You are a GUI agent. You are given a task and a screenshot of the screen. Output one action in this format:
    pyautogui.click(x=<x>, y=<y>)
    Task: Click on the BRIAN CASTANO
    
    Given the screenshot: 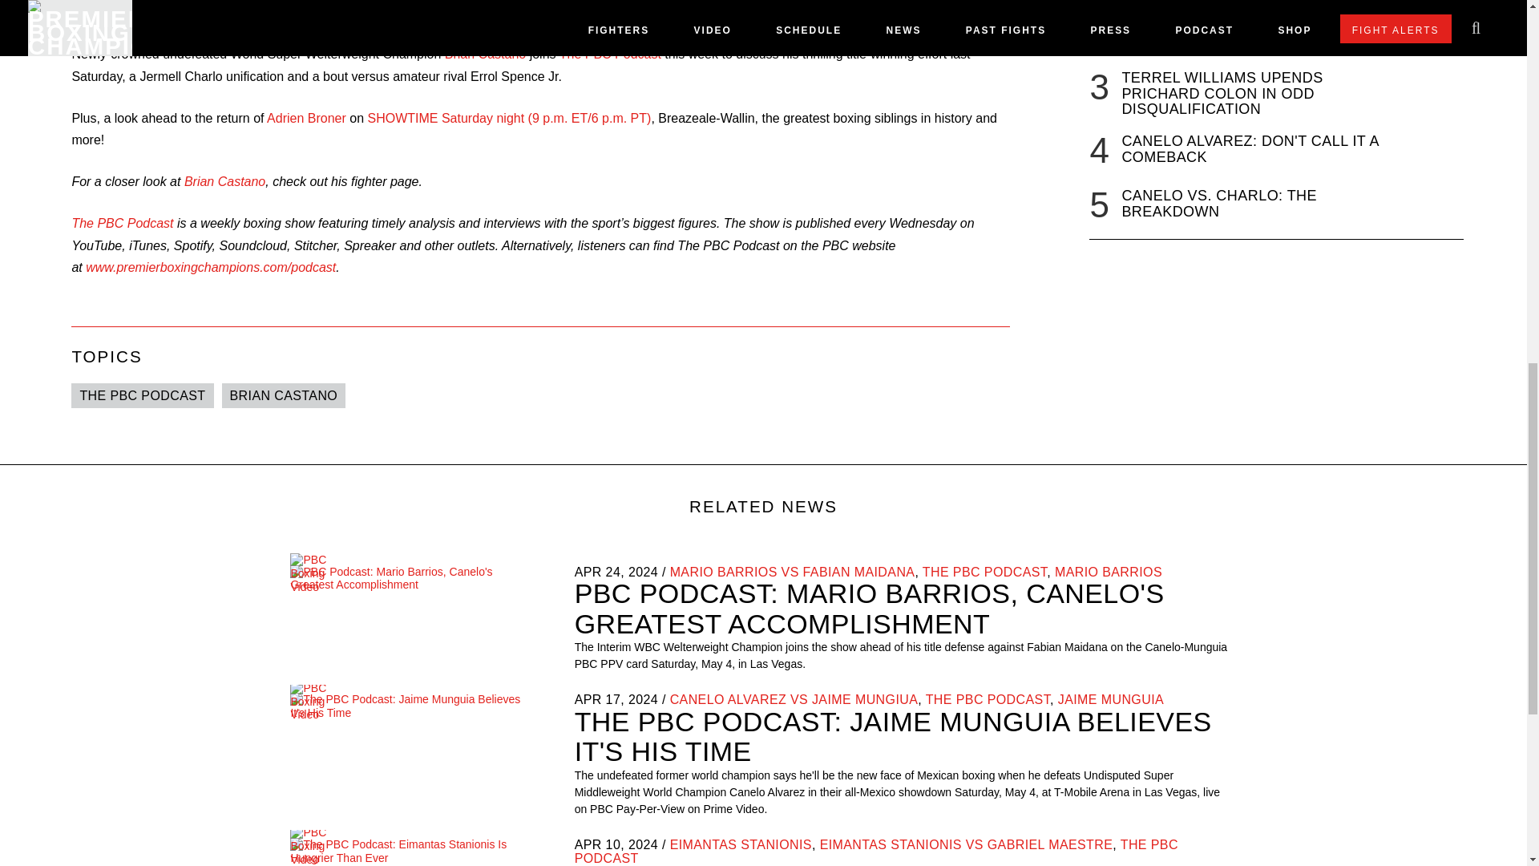 What is the action you would take?
    pyautogui.click(x=284, y=395)
    